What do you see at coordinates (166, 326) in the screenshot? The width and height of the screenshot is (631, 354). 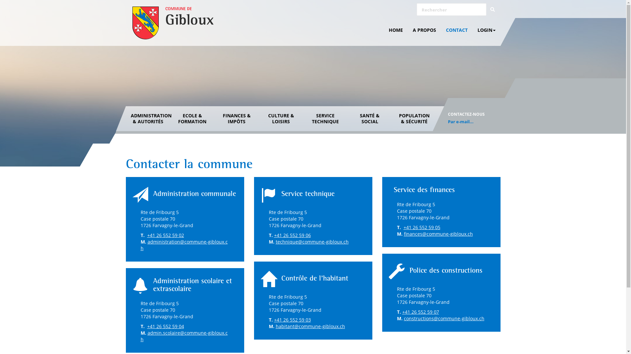 I see `+41 26 552 59 04` at bounding box center [166, 326].